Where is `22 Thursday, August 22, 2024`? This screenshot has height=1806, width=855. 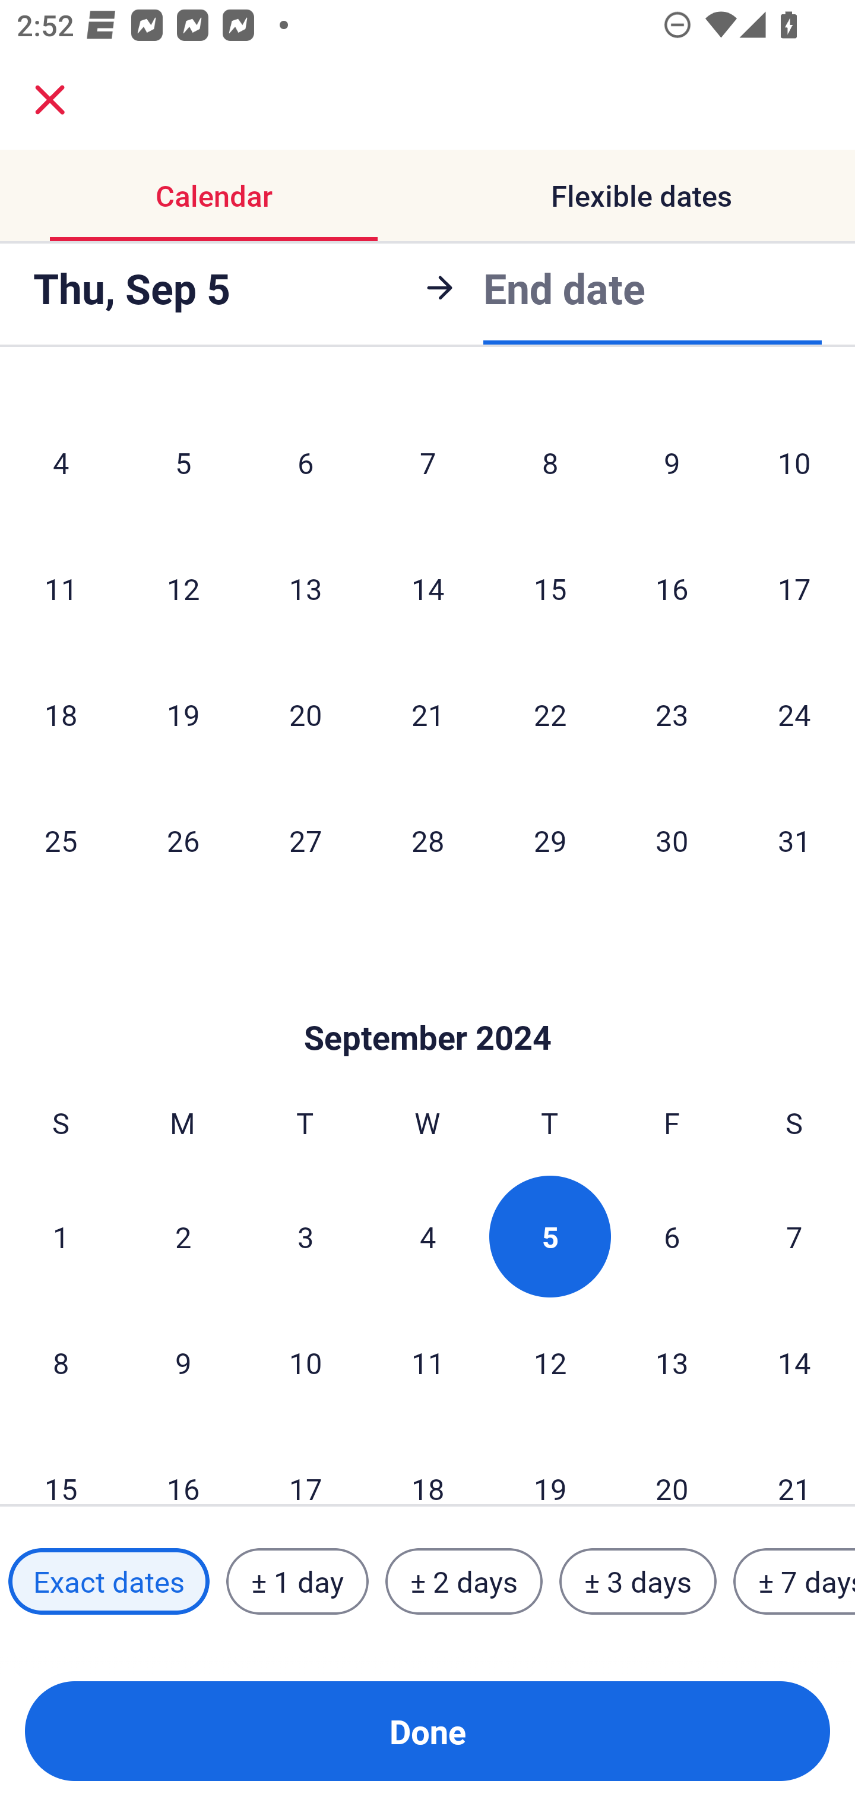
22 Thursday, August 22, 2024 is located at coordinates (550, 714).